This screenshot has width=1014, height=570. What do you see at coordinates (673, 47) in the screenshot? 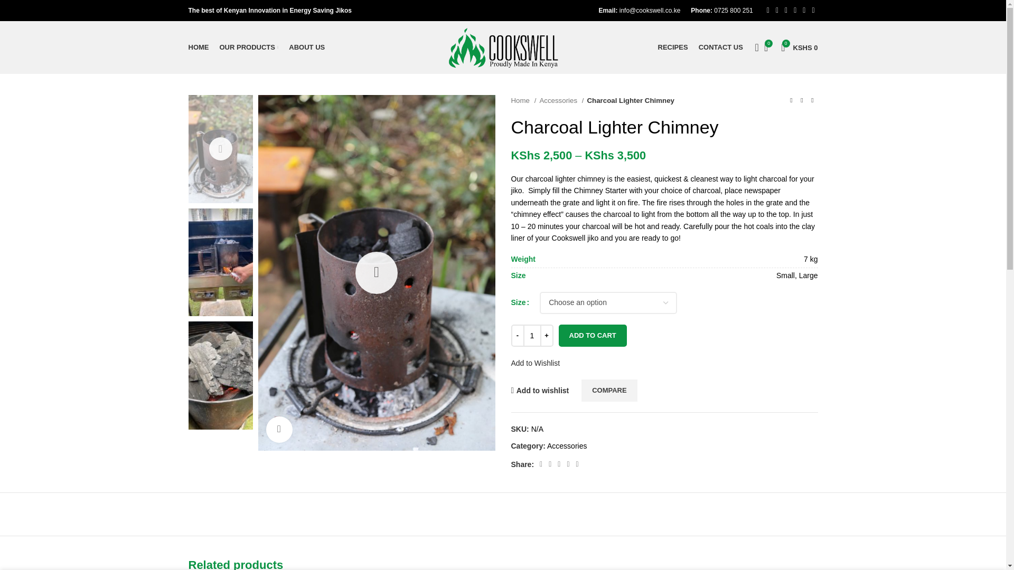
I see `CONTACT US` at bounding box center [673, 47].